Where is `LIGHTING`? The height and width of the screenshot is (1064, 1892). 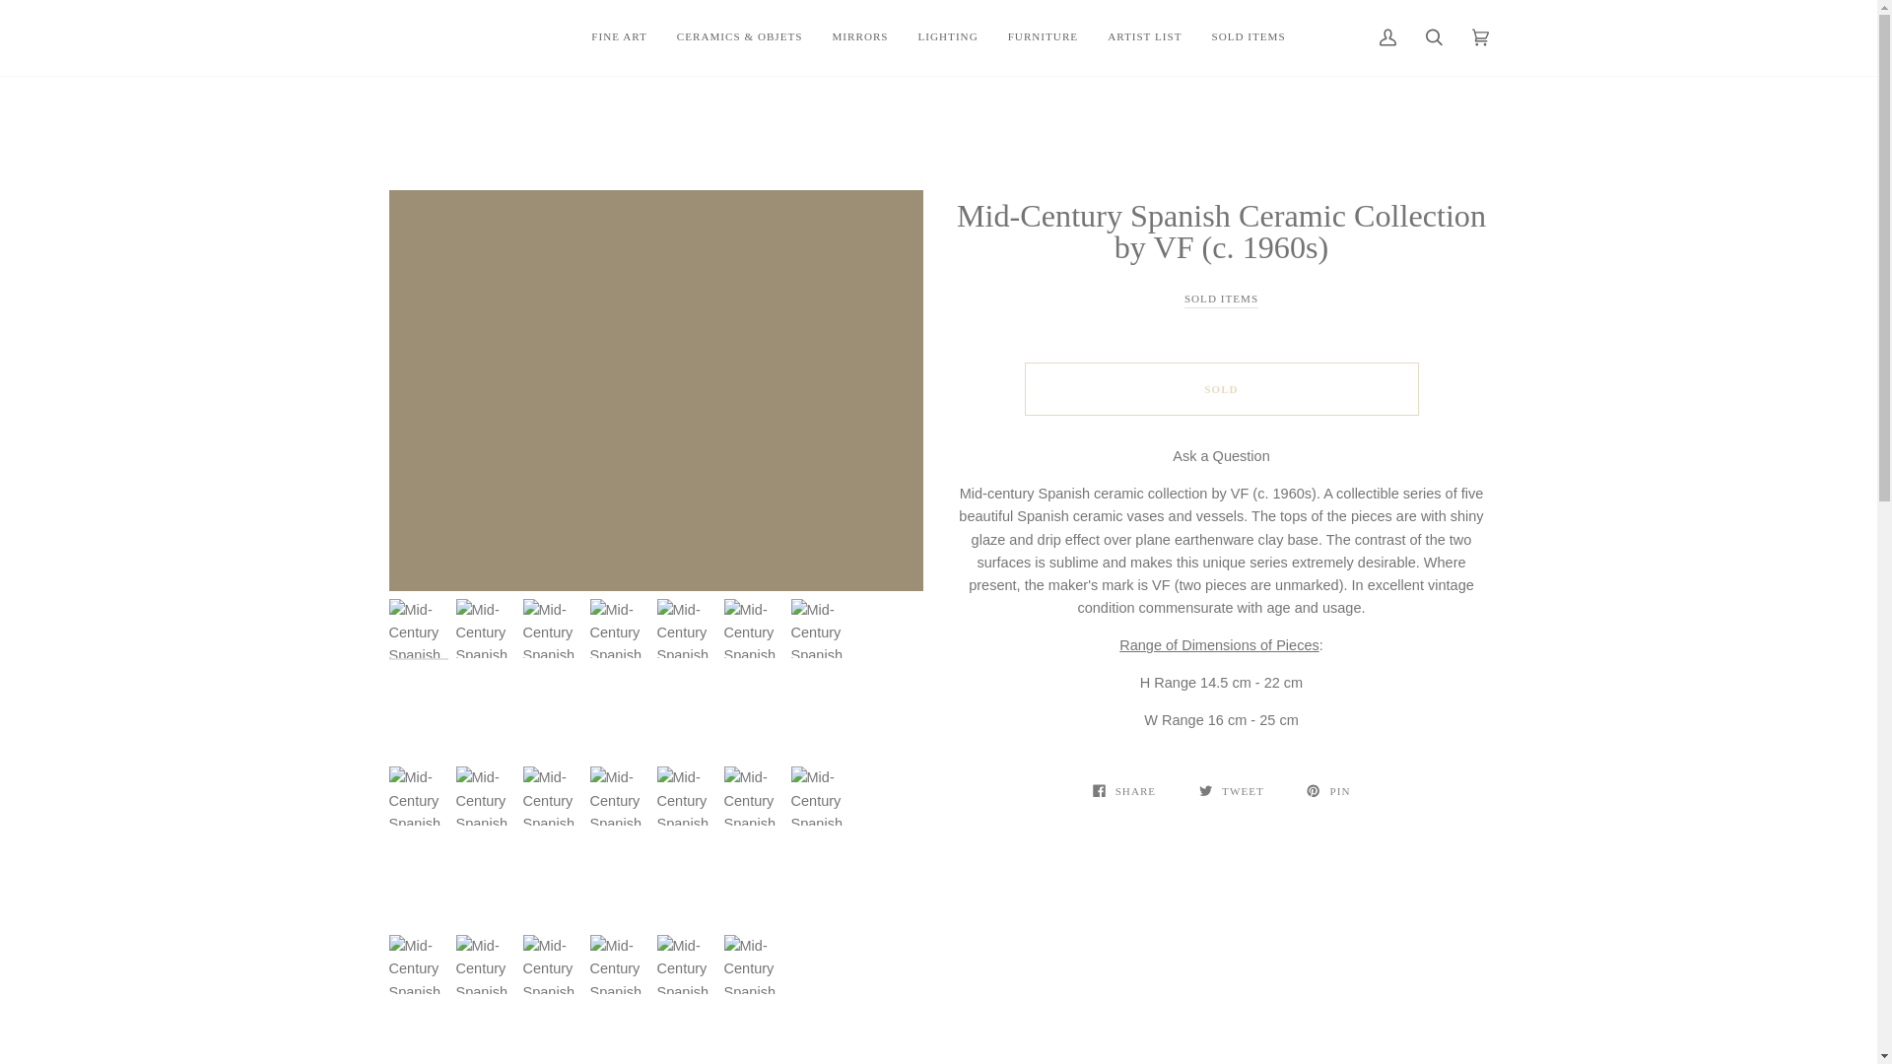
LIGHTING is located at coordinates (948, 37).